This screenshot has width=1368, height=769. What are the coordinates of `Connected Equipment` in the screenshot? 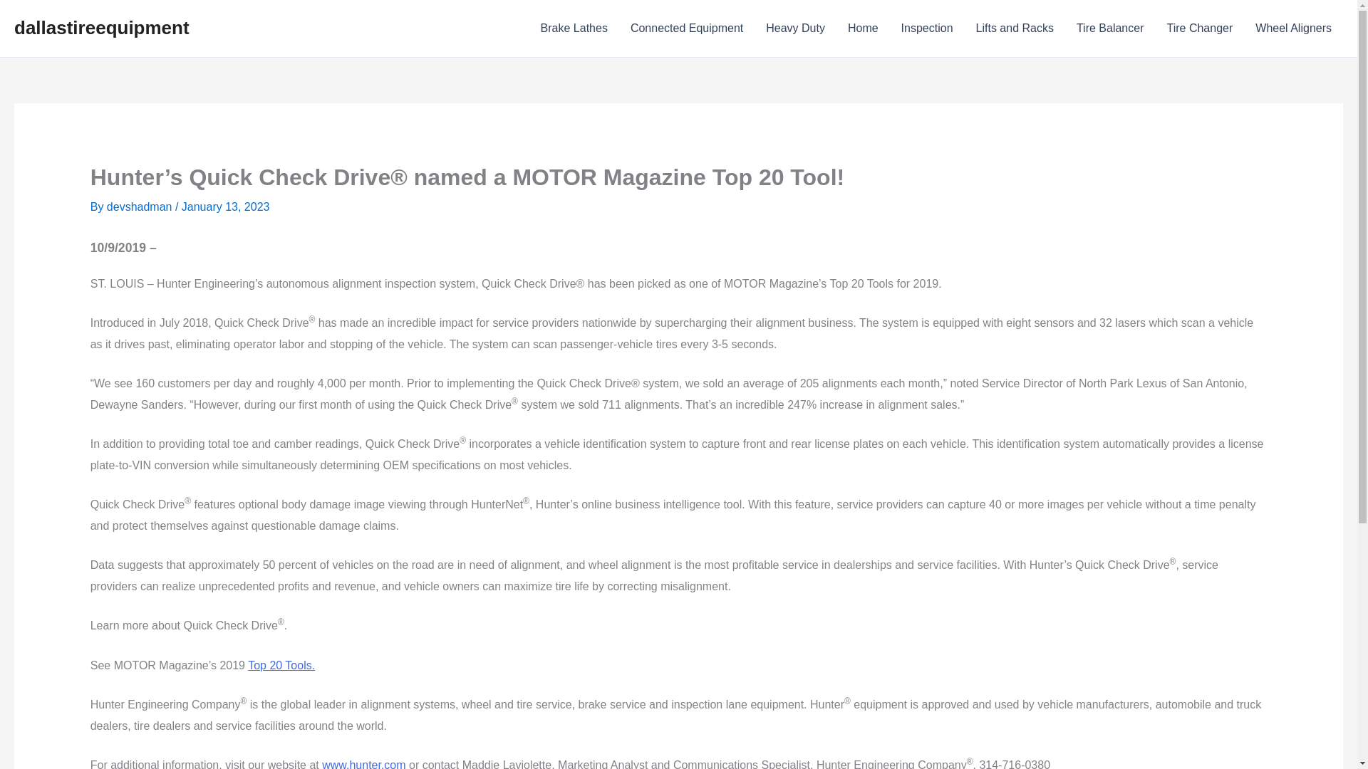 It's located at (687, 28).